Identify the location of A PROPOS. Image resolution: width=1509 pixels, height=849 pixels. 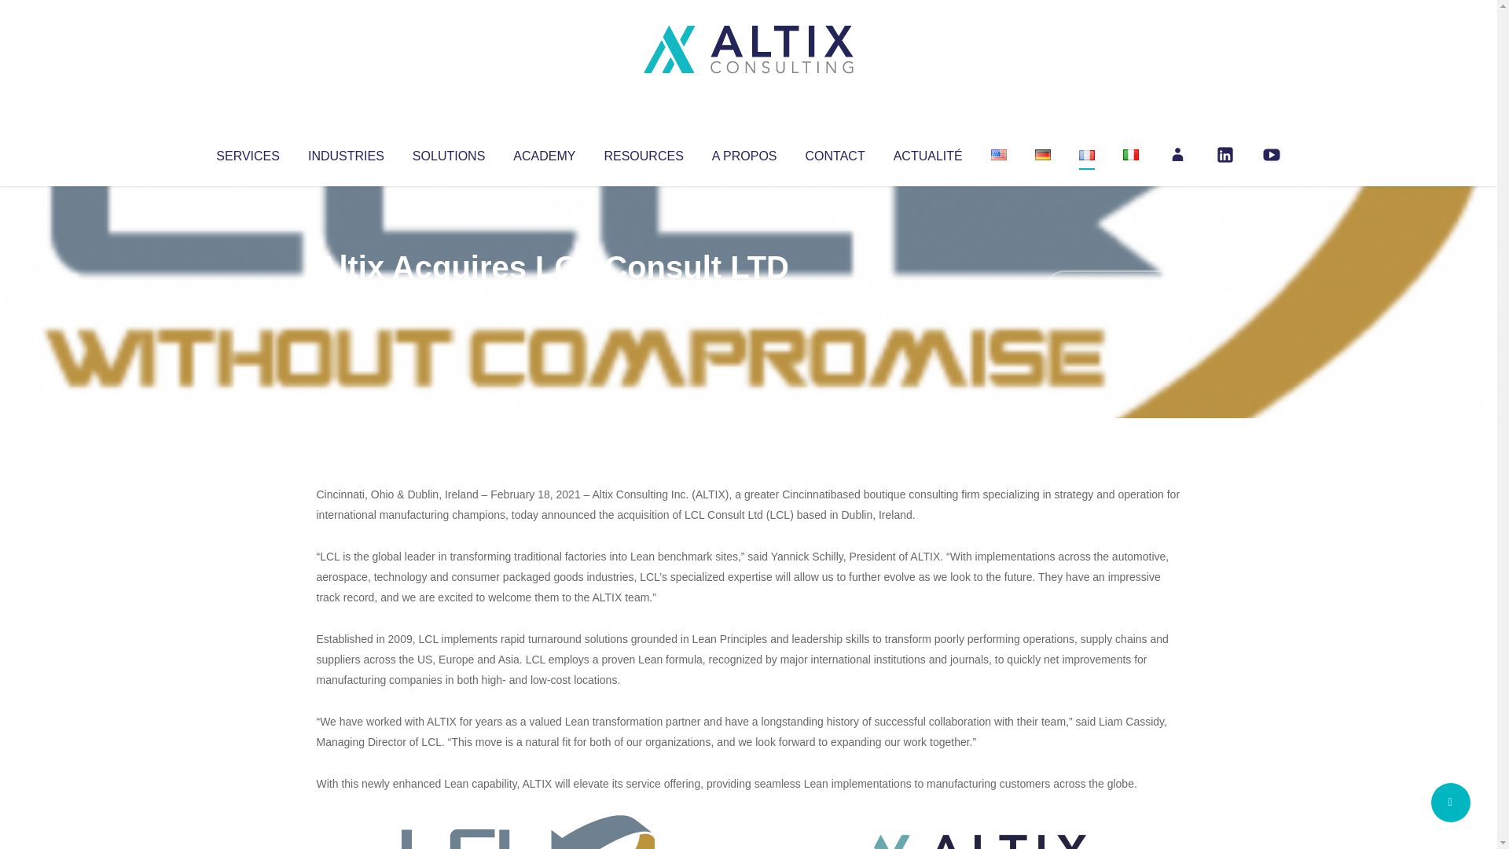
(744, 153).